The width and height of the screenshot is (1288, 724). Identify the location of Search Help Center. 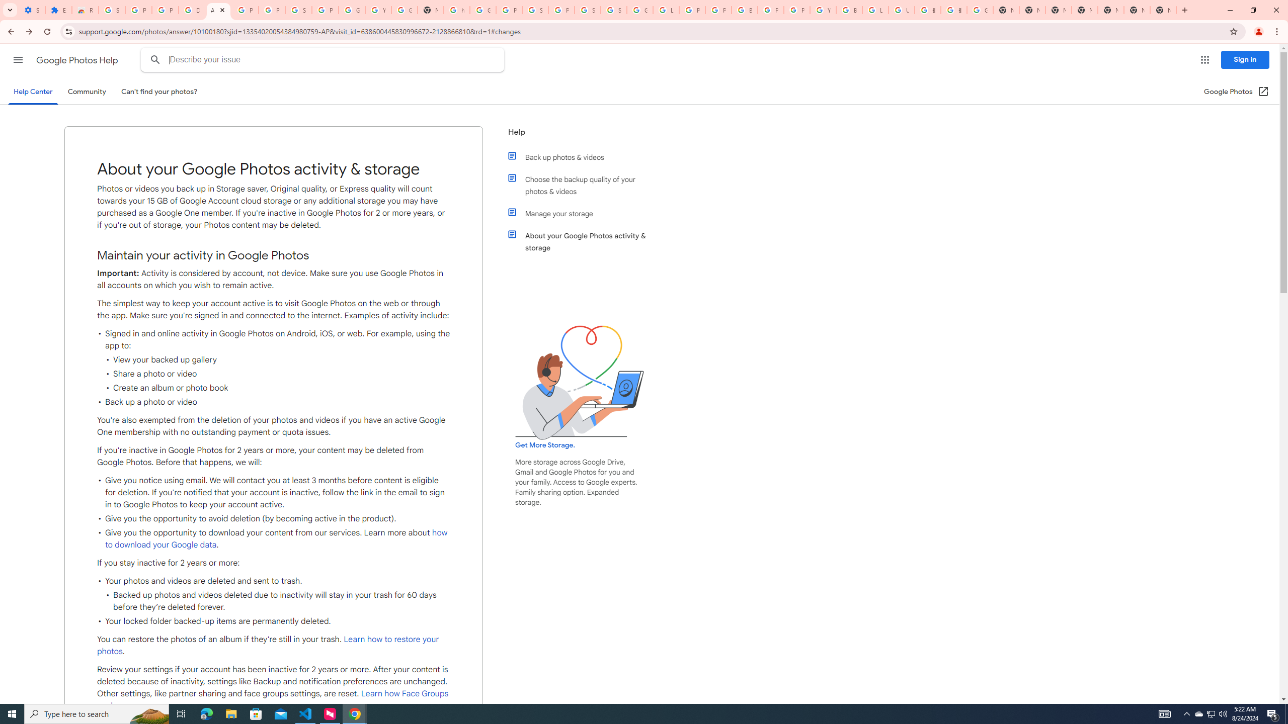
(155, 60).